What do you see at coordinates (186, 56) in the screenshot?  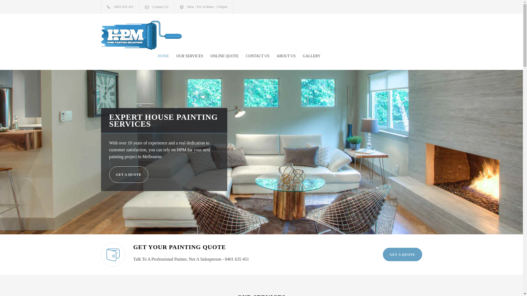 I see `OUR SERVICES` at bounding box center [186, 56].